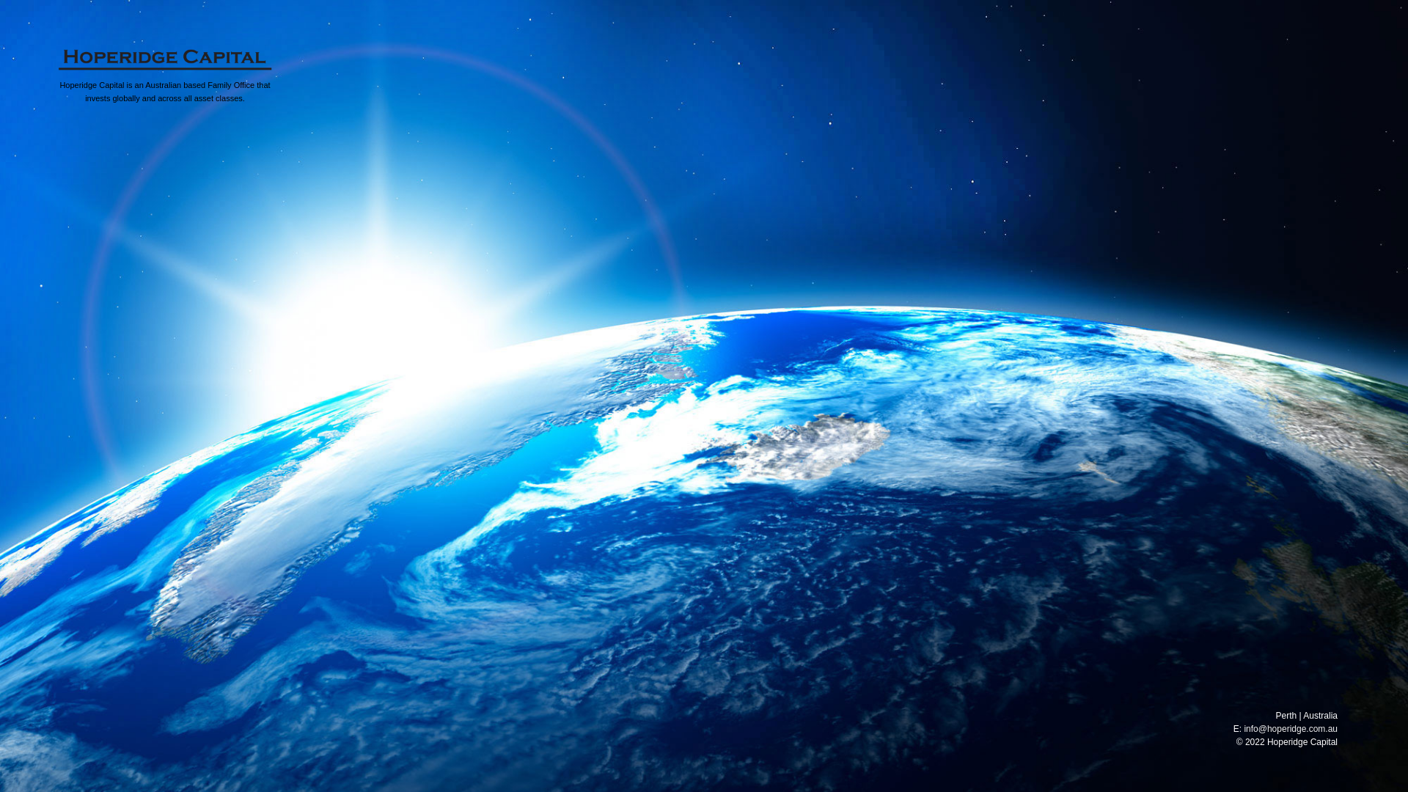 This screenshot has width=1408, height=792. Describe the element at coordinates (1291, 729) in the screenshot. I see `info@hoperidge.com.au` at that location.